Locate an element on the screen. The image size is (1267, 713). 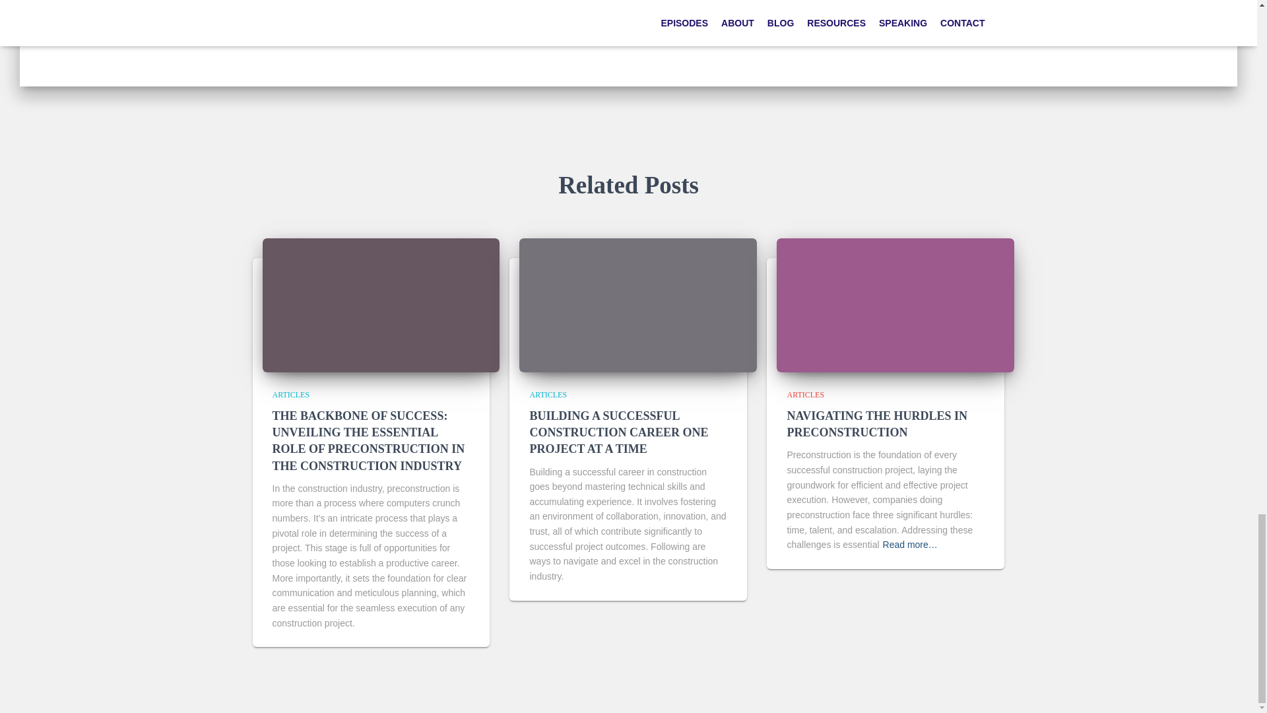
Navigating the Hurdles in Preconstruction is located at coordinates (895, 304).